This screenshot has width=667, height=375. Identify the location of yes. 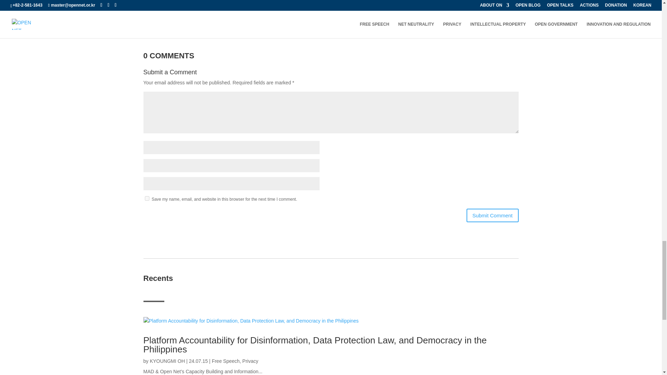
(147, 198).